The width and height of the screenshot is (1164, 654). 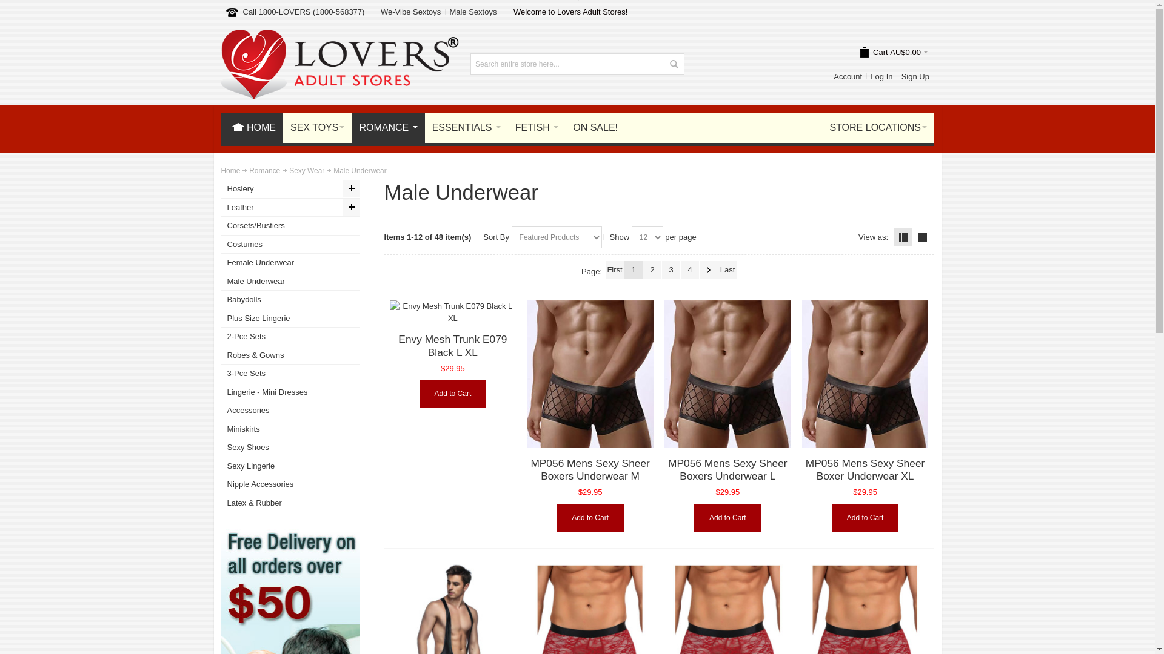 I want to click on Nipple Accessories, so click(x=290, y=484).